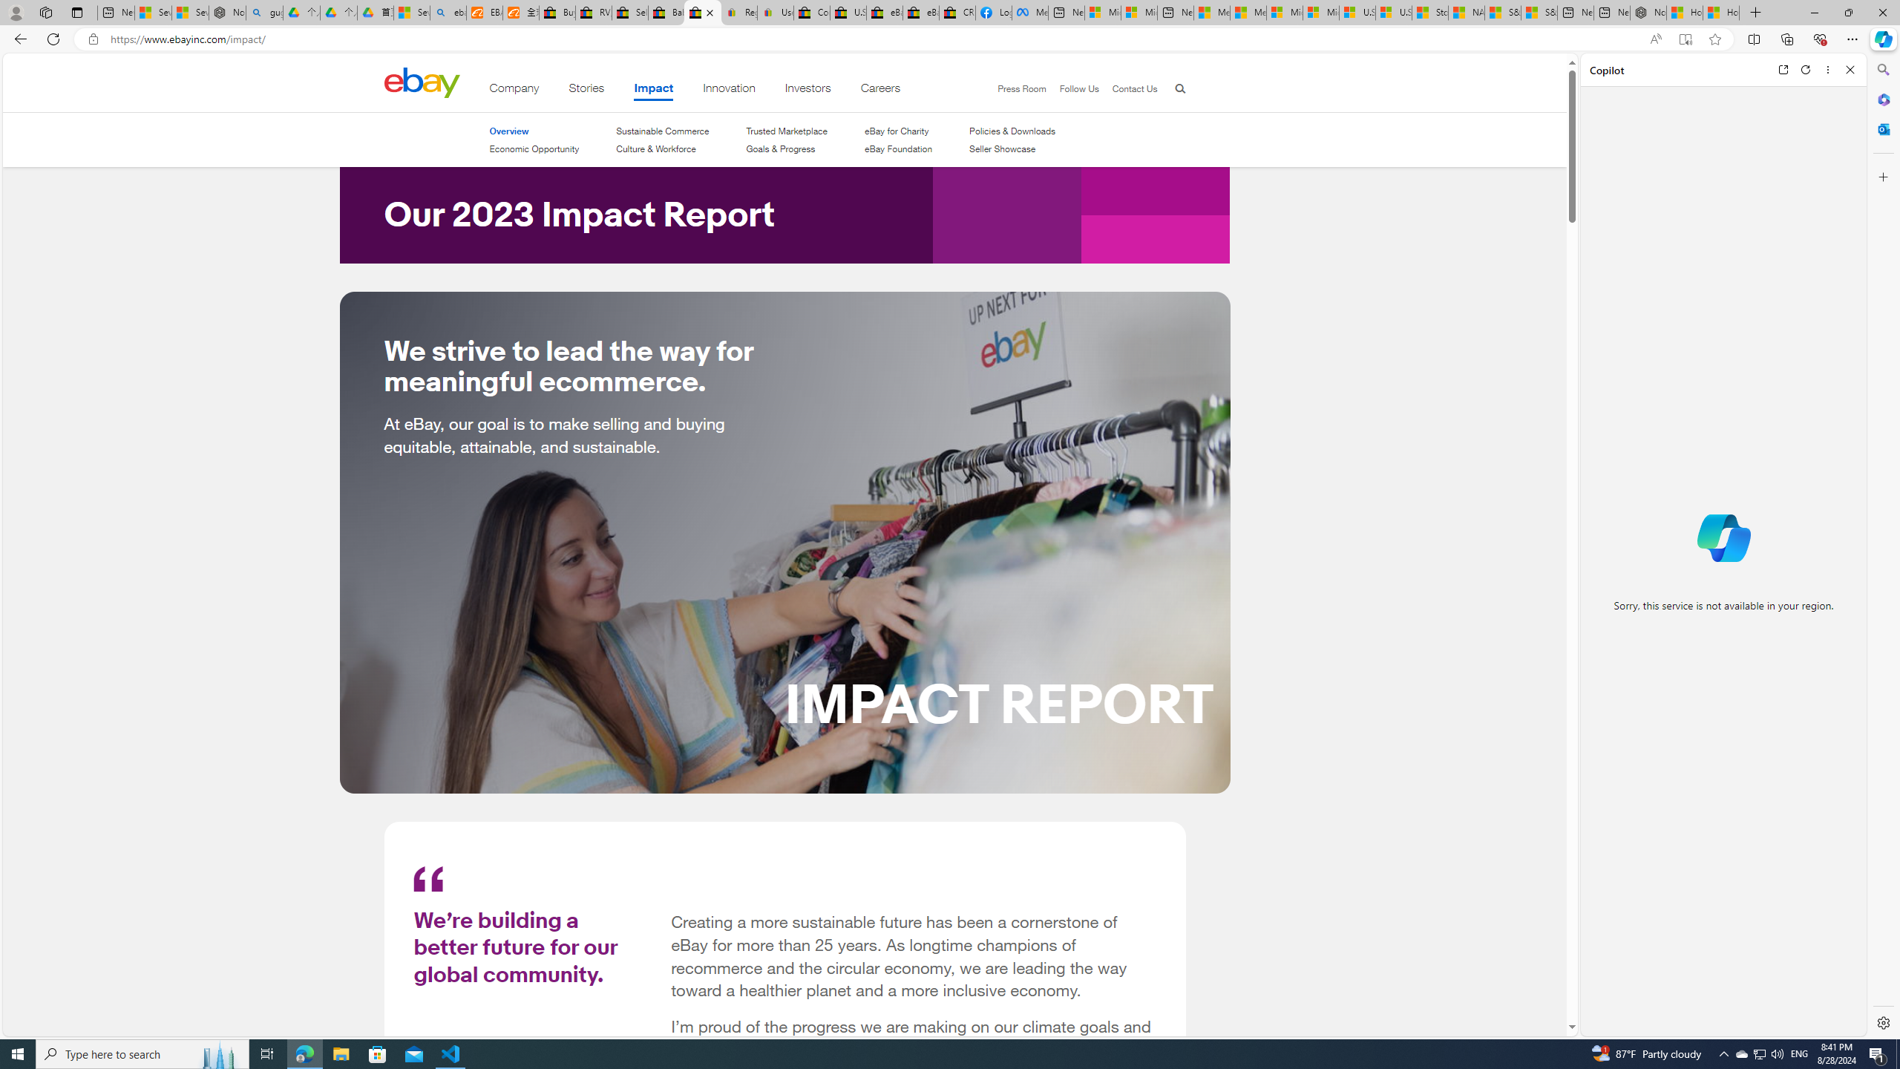 The width and height of the screenshot is (1900, 1069). What do you see at coordinates (921, 13) in the screenshot?
I see `eBay Inc. Reports Third Quarter 2023 Results` at bounding box center [921, 13].